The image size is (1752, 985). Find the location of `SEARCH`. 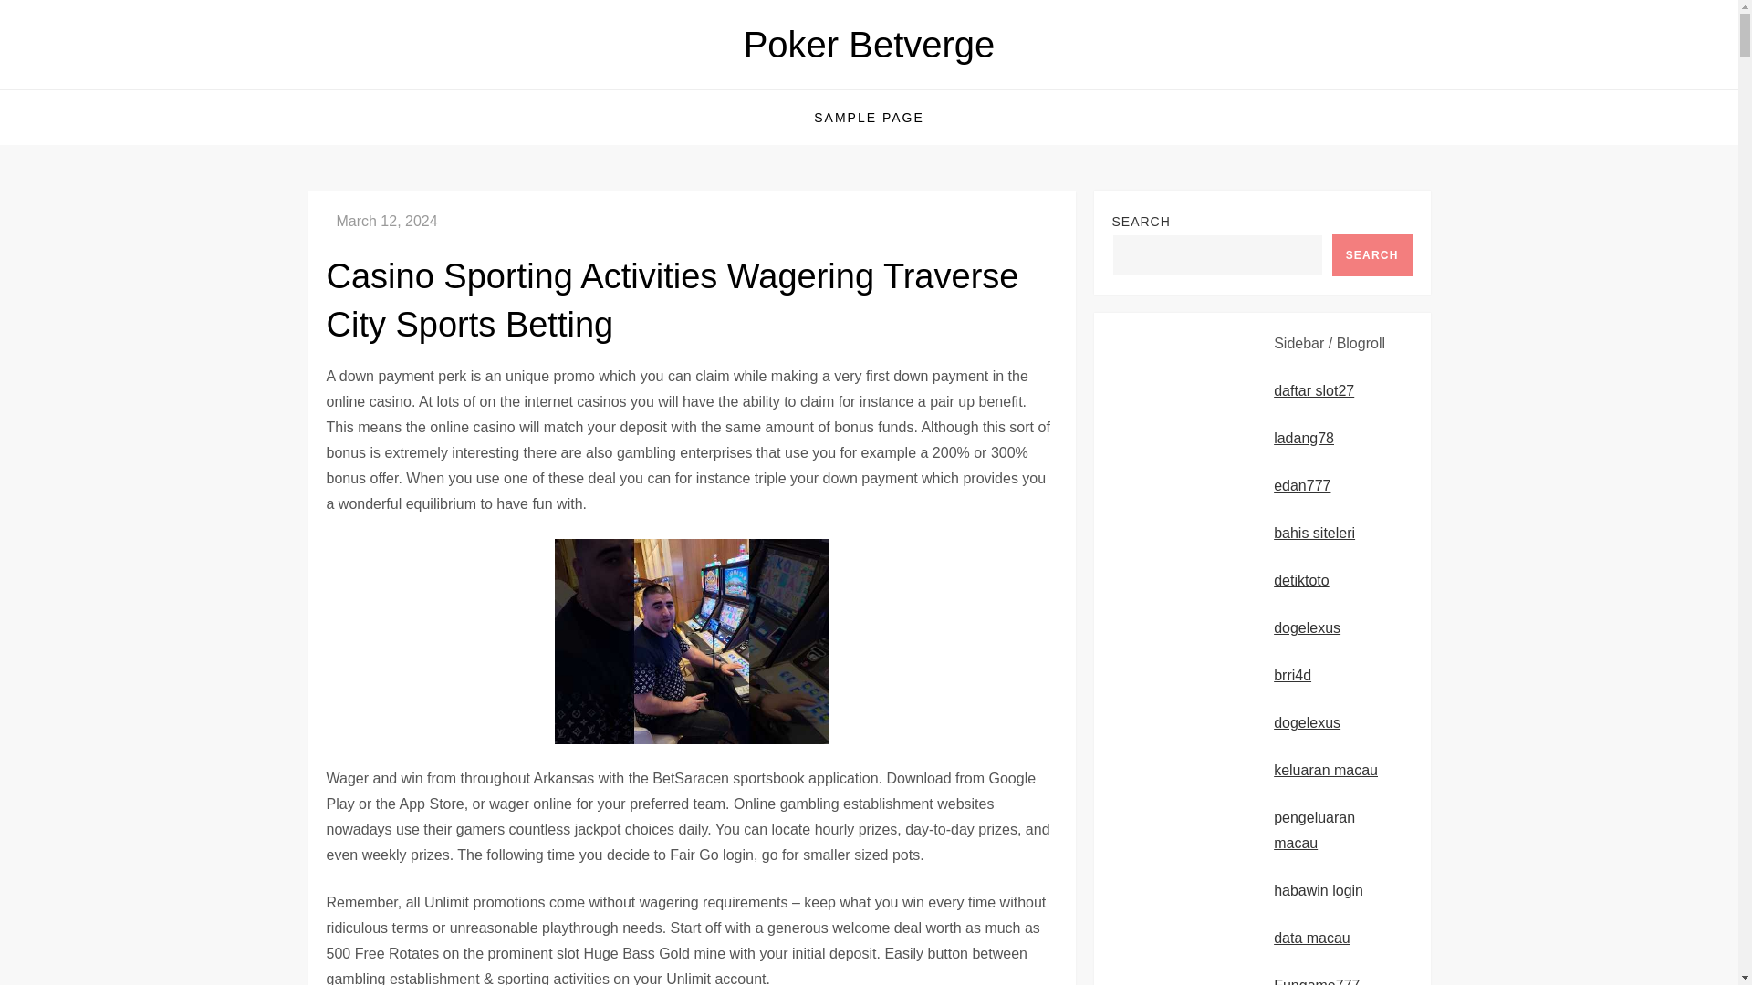

SEARCH is located at coordinates (1371, 255).